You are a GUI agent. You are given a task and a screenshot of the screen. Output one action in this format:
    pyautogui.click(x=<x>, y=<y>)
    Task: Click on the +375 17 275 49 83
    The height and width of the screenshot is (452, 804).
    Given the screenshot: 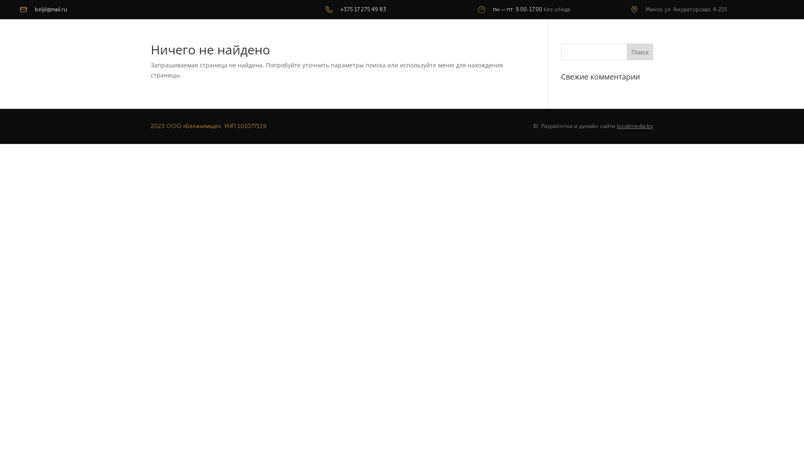 What is the action you would take?
    pyautogui.click(x=363, y=9)
    